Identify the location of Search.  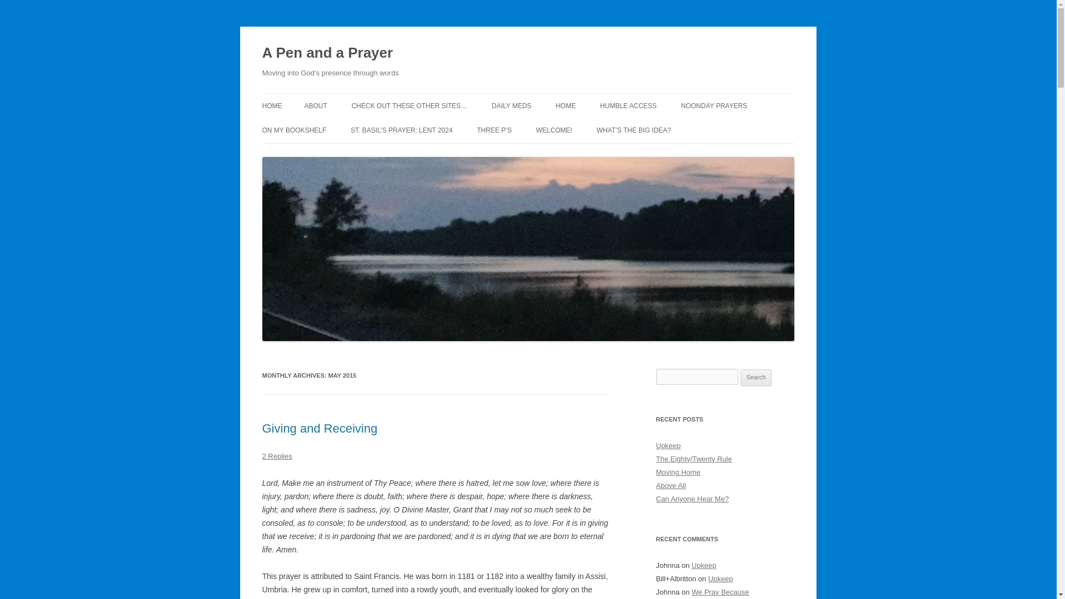
(756, 377).